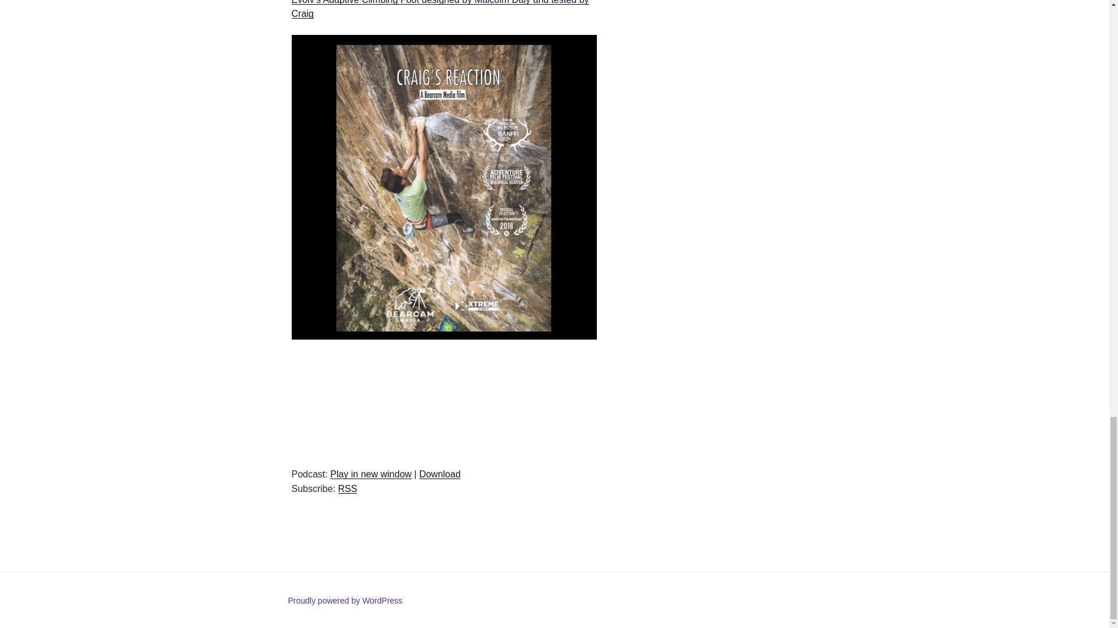 This screenshot has width=1118, height=628. I want to click on Play in new window, so click(370, 474).